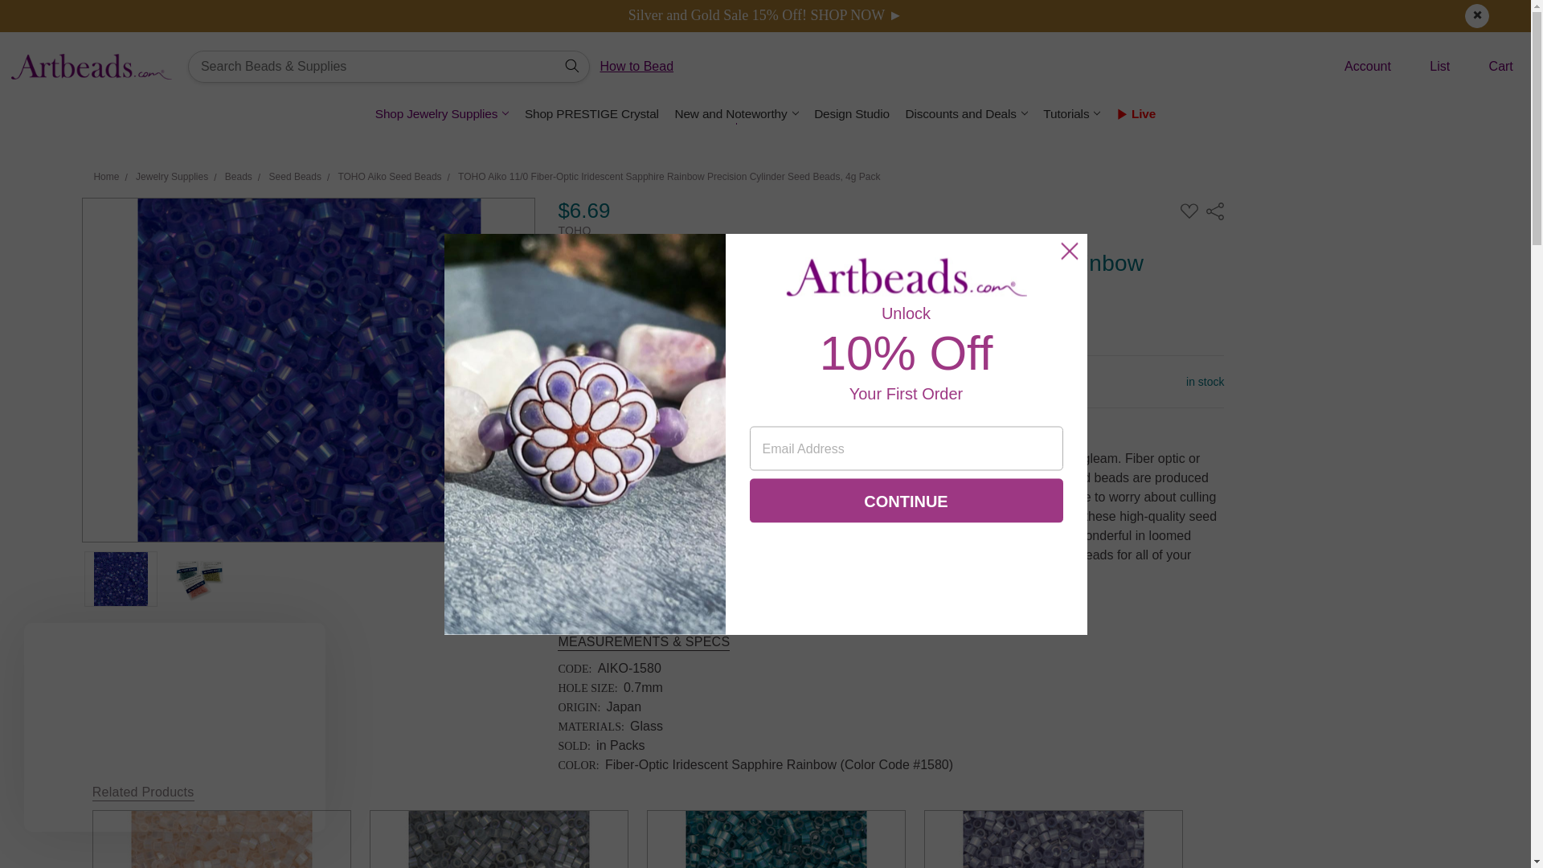 This screenshot has height=868, width=1543. I want to click on Cart, so click(1488, 67).